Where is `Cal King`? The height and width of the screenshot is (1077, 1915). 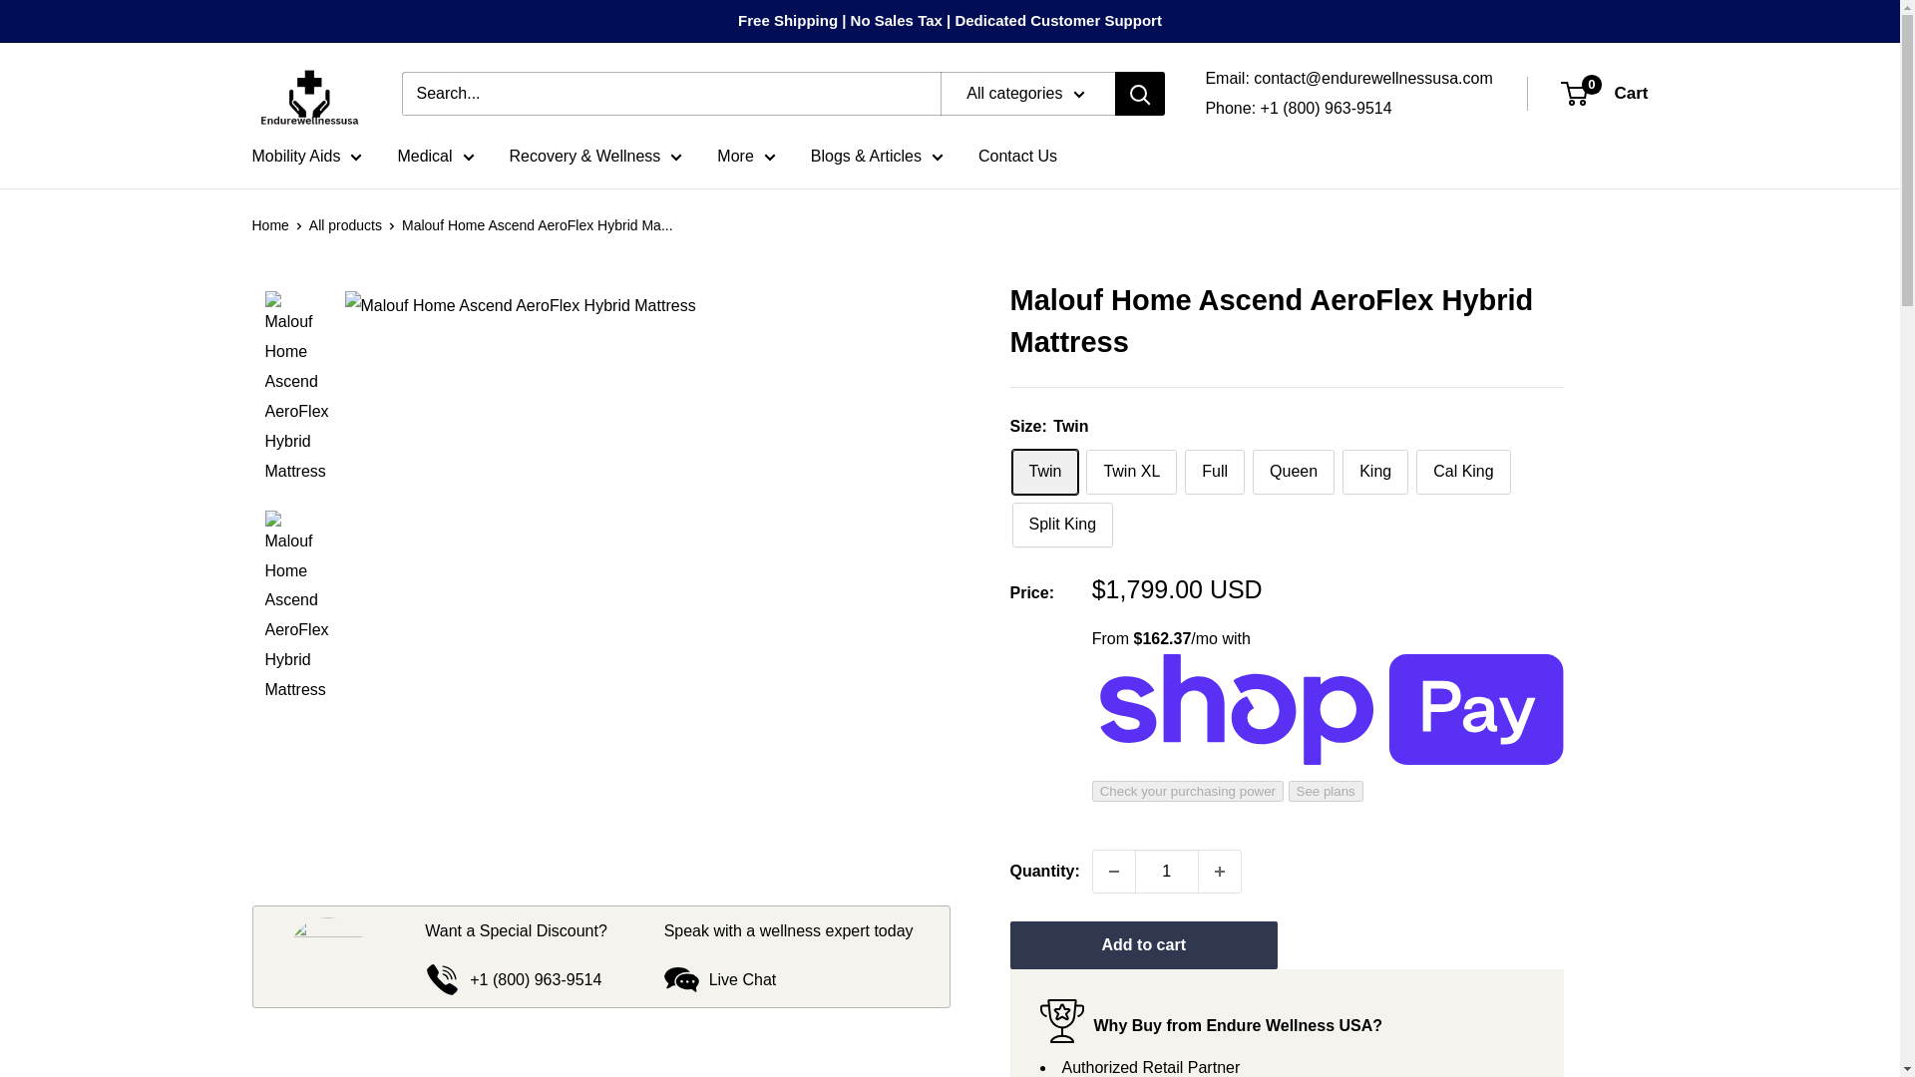 Cal King is located at coordinates (1463, 472).